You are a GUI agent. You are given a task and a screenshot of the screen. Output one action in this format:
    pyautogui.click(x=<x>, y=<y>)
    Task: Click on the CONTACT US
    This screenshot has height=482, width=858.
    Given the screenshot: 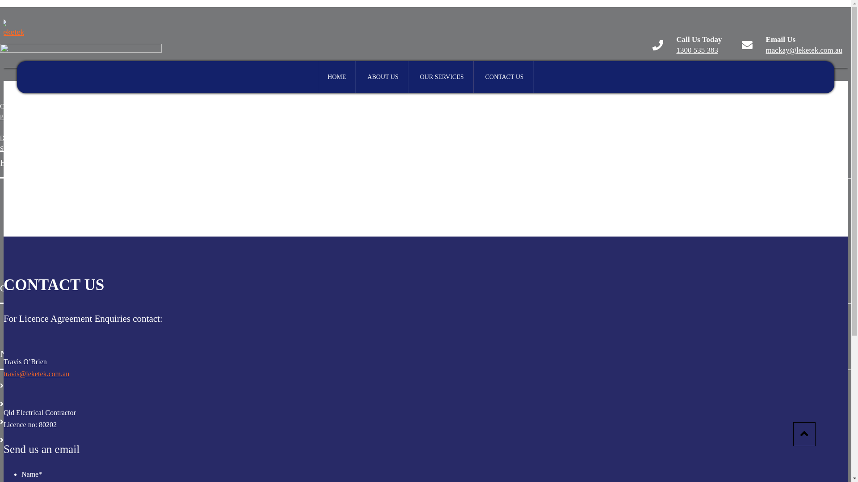 What is the action you would take?
    pyautogui.click(x=505, y=77)
    